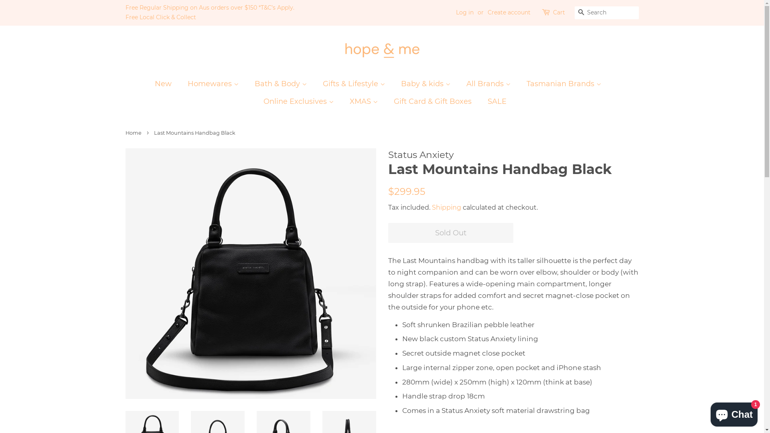 This screenshot has width=770, height=433. What do you see at coordinates (365, 102) in the screenshot?
I see `XMAS` at bounding box center [365, 102].